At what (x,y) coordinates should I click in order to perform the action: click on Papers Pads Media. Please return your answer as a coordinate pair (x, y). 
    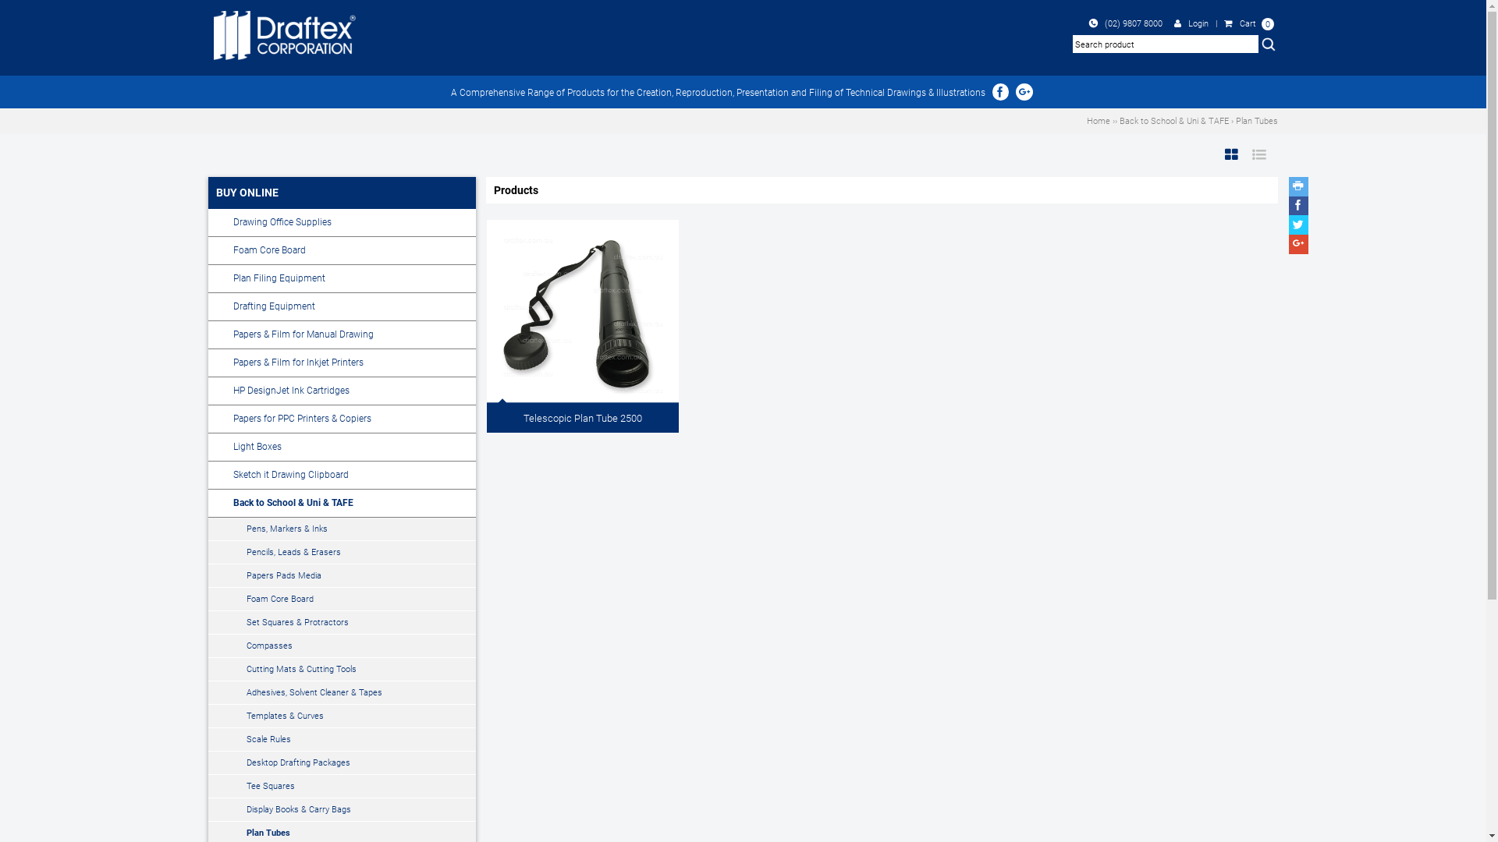
    Looking at the image, I should click on (342, 576).